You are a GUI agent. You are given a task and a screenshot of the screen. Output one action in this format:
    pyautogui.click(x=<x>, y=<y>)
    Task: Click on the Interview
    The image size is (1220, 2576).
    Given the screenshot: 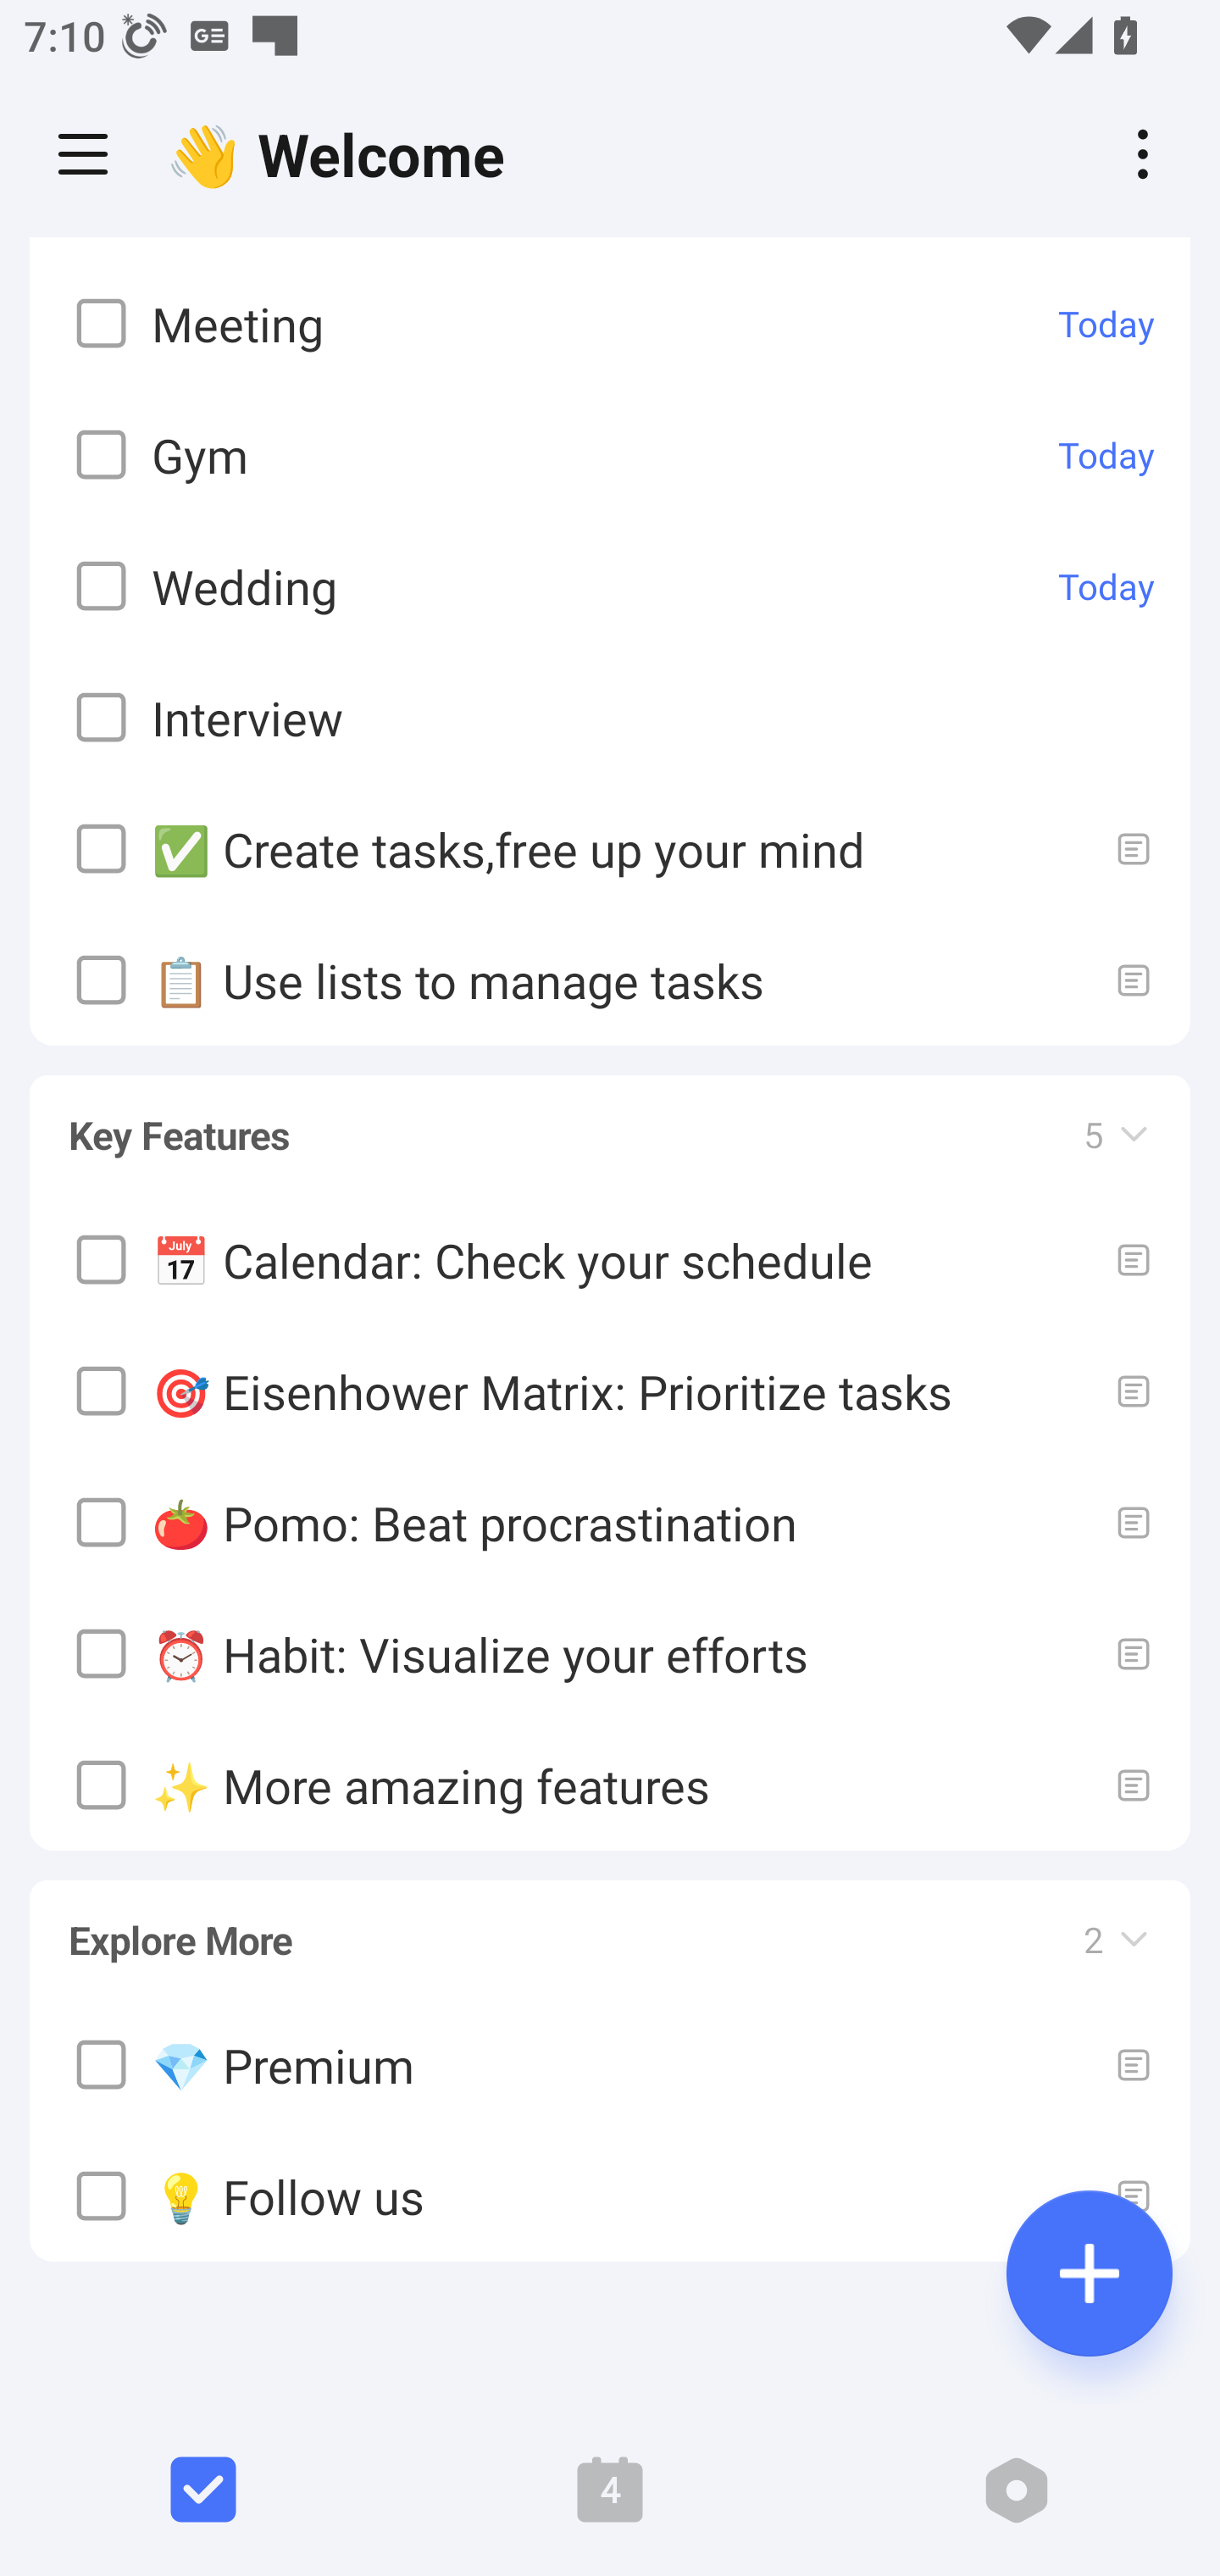 What is the action you would take?
    pyautogui.click(x=610, y=717)
    